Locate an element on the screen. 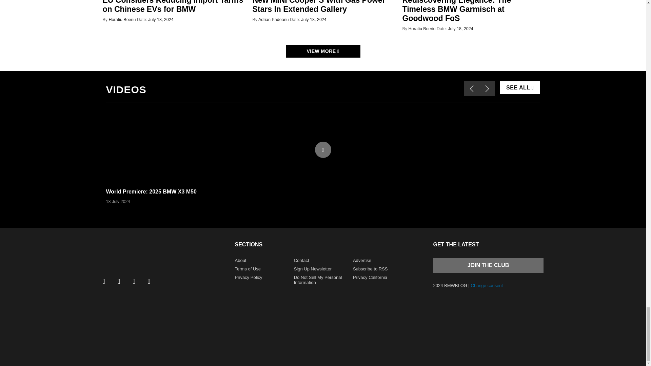 Image resolution: width=651 pixels, height=366 pixels. Join the club is located at coordinates (488, 265).